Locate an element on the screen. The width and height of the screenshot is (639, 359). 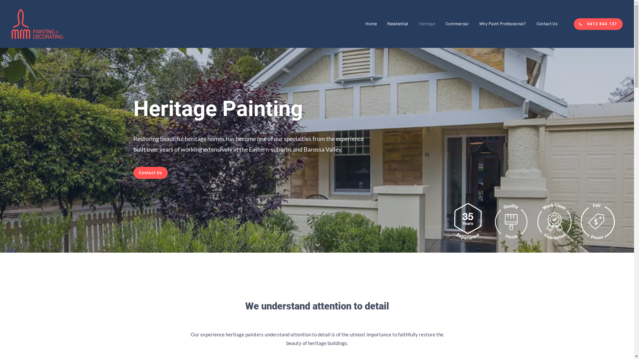
Commercial is located at coordinates (457, 24).